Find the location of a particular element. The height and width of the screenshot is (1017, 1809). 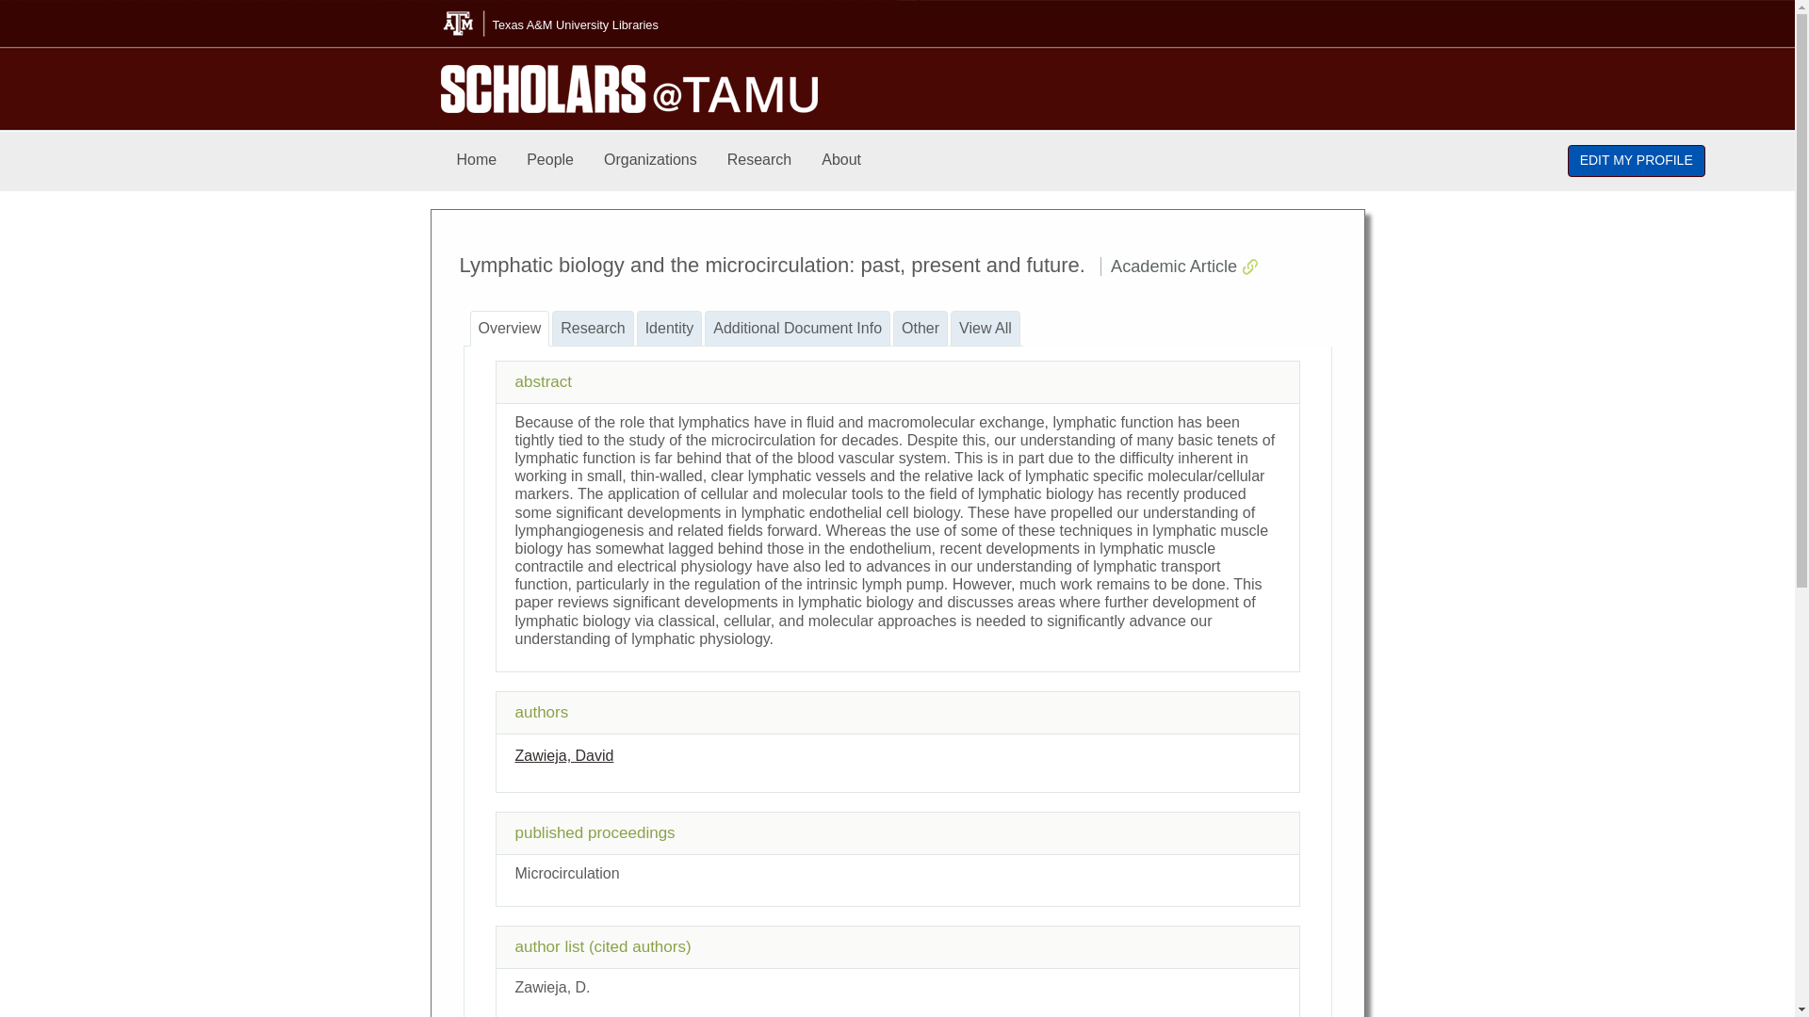

Research is located at coordinates (759, 160).